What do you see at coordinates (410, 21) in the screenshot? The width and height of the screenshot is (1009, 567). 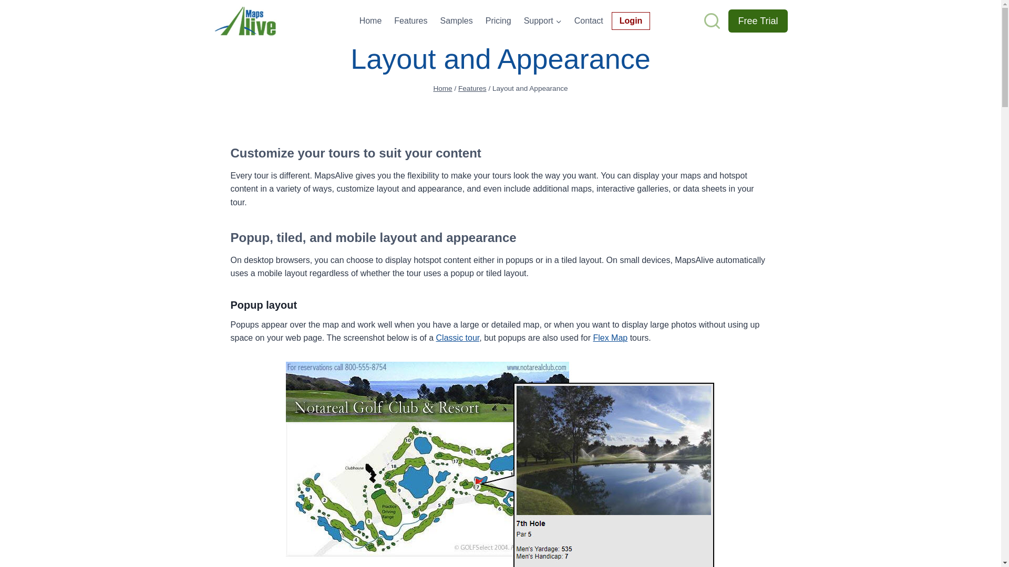 I see `Features` at bounding box center [410, 21].